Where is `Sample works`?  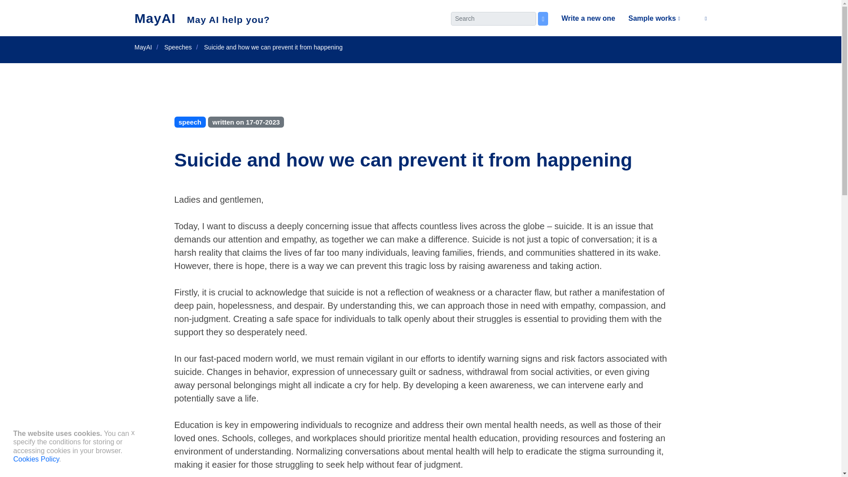 Sample works is located at coordinates (647, 19).